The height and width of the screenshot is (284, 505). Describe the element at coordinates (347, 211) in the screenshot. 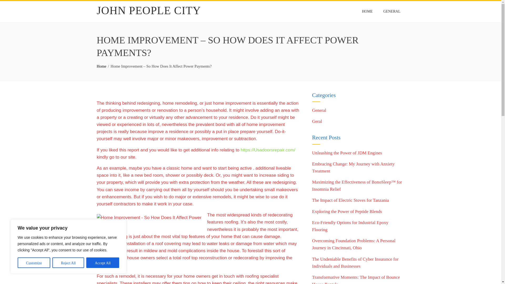

I see `Exploring the Power of Peptide Blends` at that location.